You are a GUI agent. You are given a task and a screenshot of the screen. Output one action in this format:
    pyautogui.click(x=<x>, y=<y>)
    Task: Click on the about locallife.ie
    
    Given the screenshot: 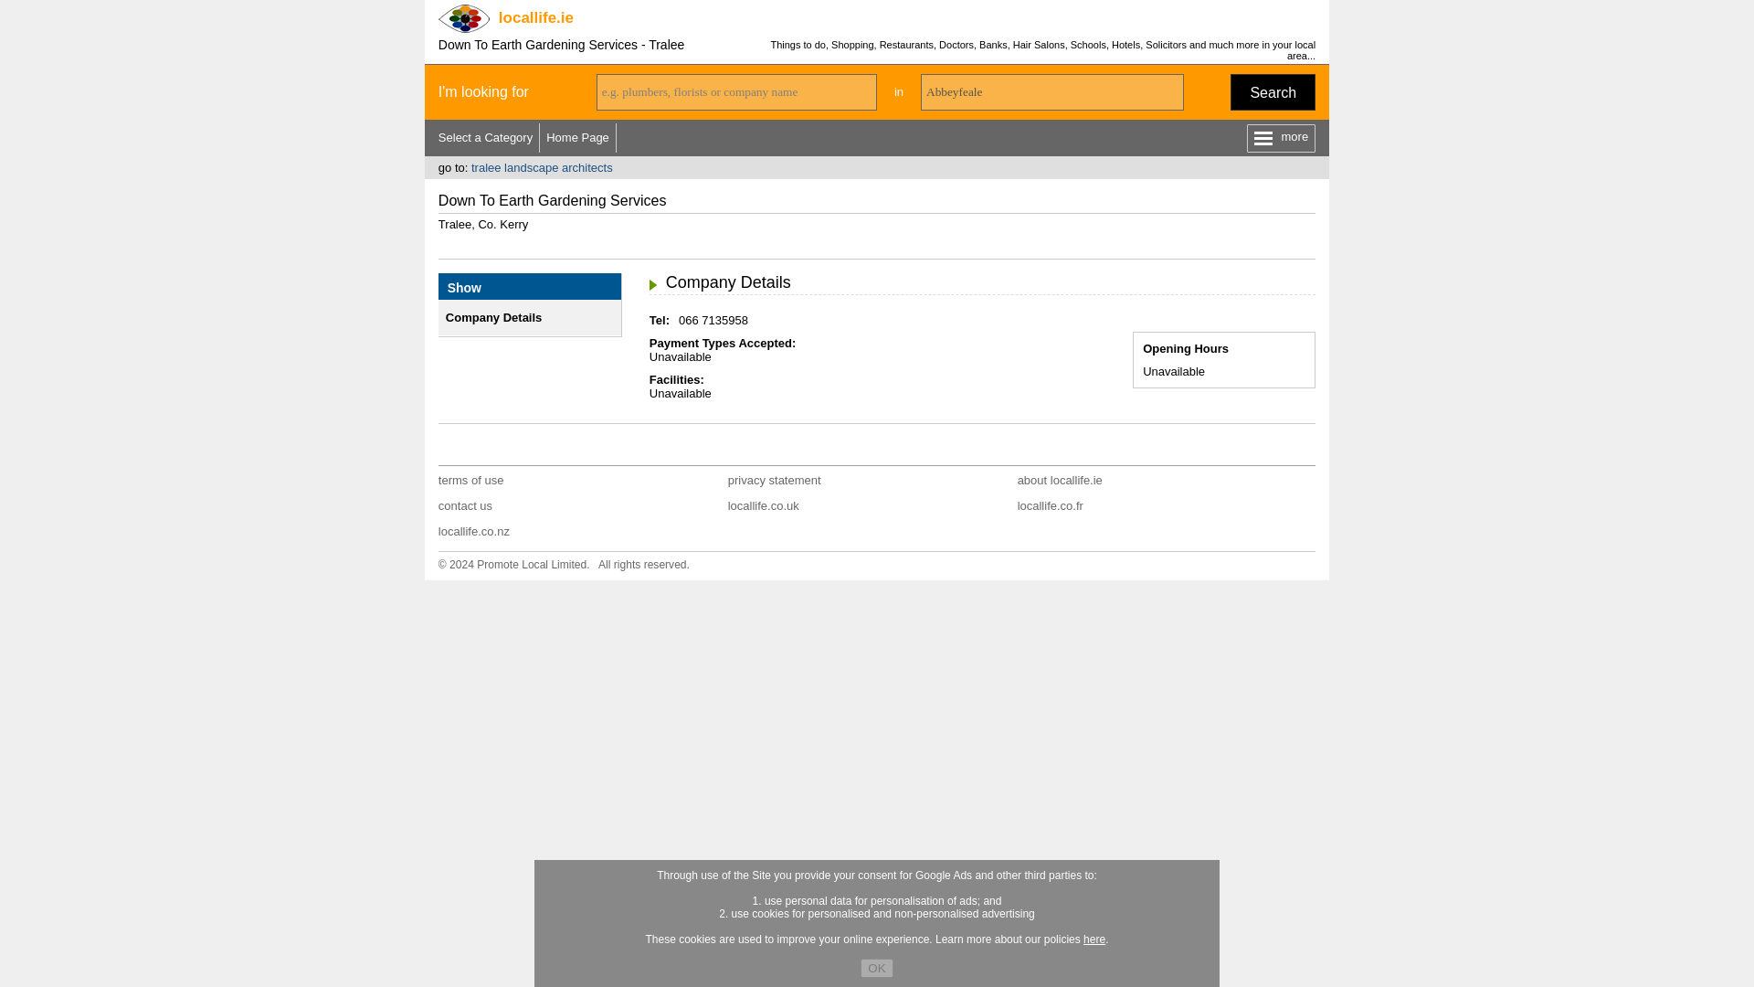 What is the action you would take?
    pyautogui.click(x=1060, y=481)
    